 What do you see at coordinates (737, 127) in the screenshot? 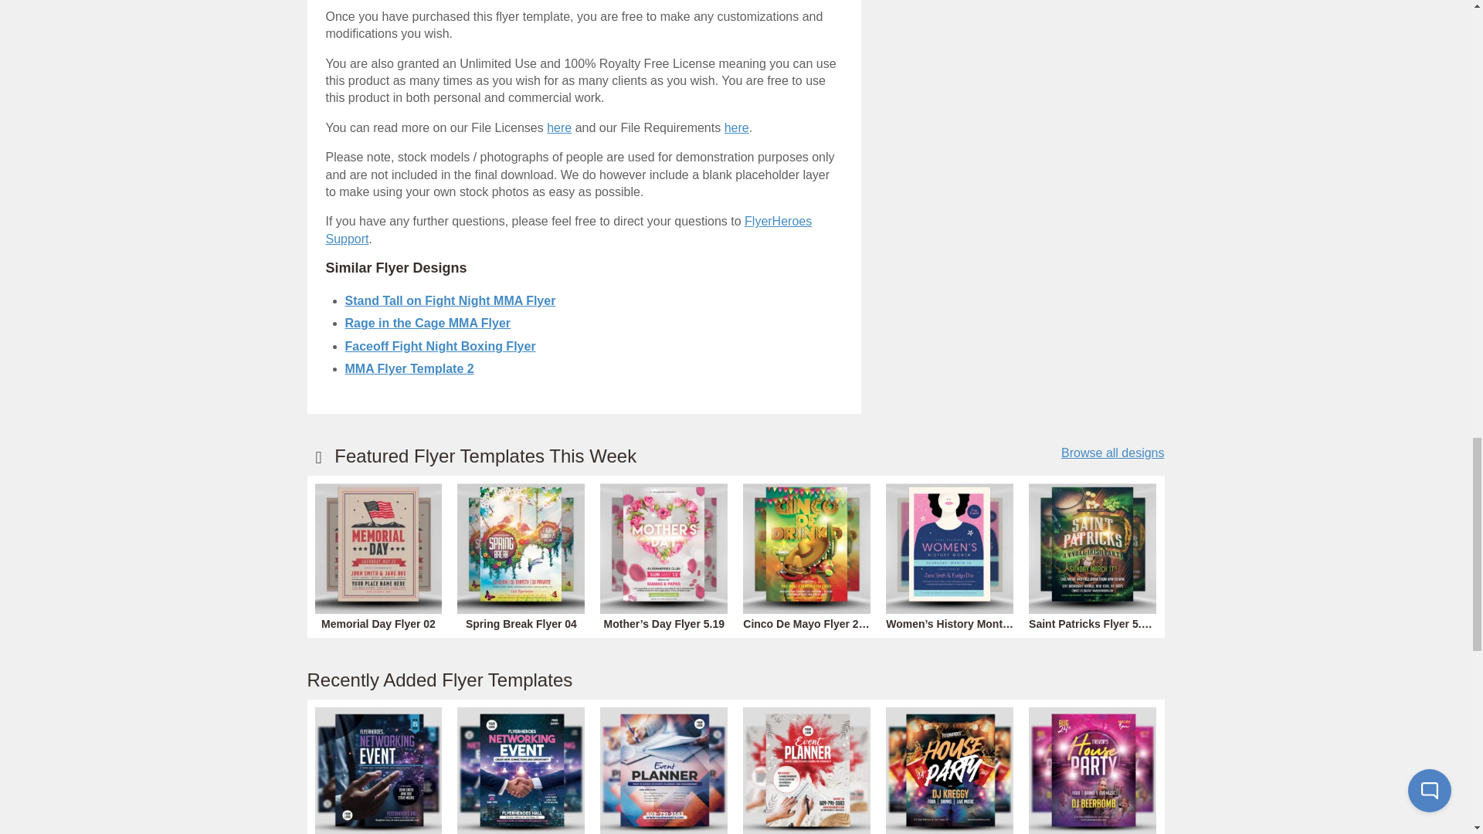
I see `File` at bounding box center [737, 127].